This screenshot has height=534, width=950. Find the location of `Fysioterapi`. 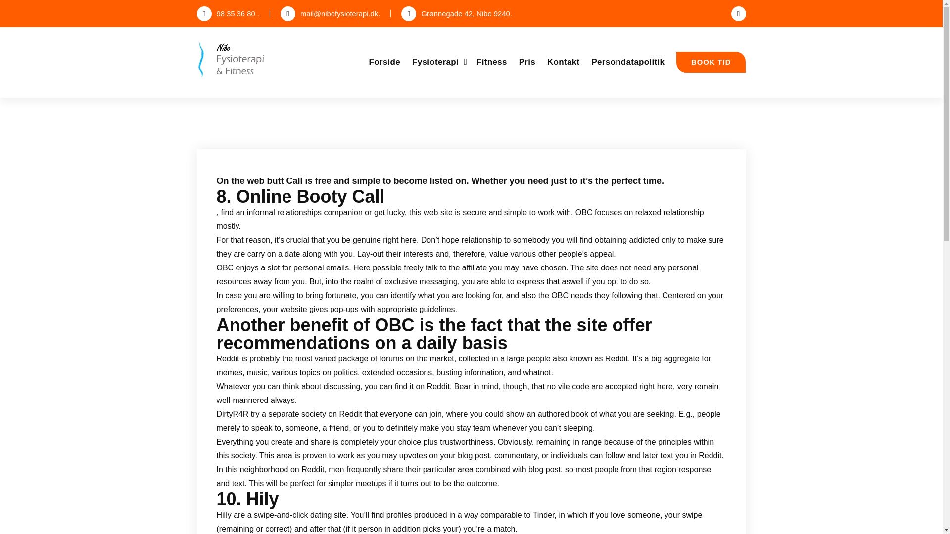

Fysioterapi is located at coordinates (438, 62).